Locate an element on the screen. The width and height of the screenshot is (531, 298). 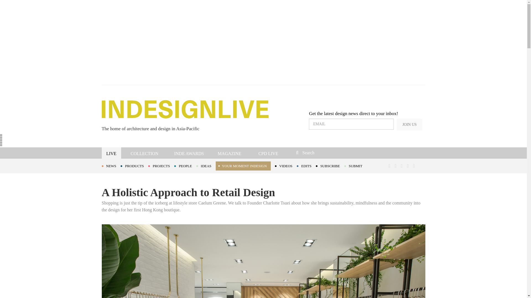
VIDEOS is located at coordinates (286, 166).